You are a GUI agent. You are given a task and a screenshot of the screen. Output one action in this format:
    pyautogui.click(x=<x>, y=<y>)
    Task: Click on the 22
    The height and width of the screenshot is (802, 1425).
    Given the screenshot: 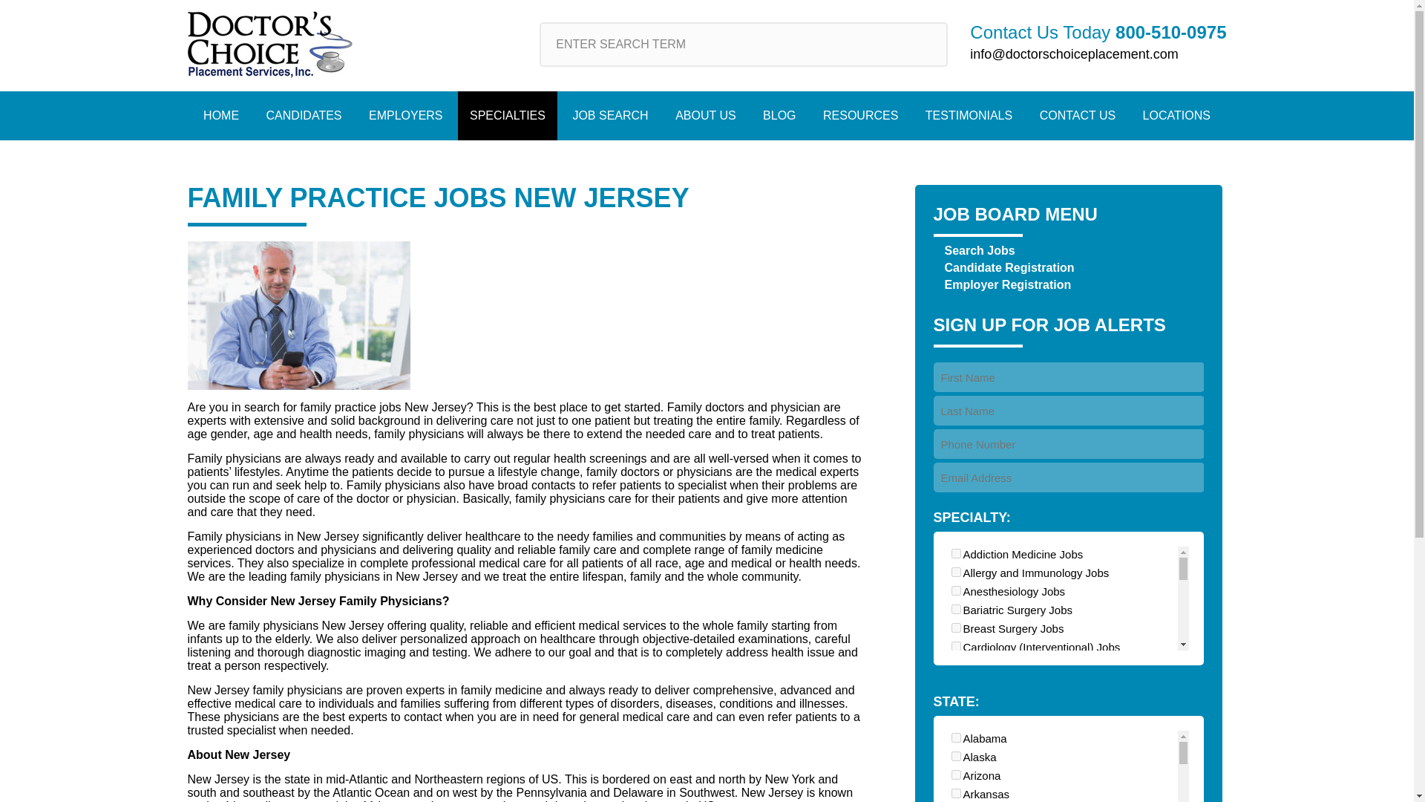 What is the action you would take?
    pyautogui.click(x=956, y=646)
    